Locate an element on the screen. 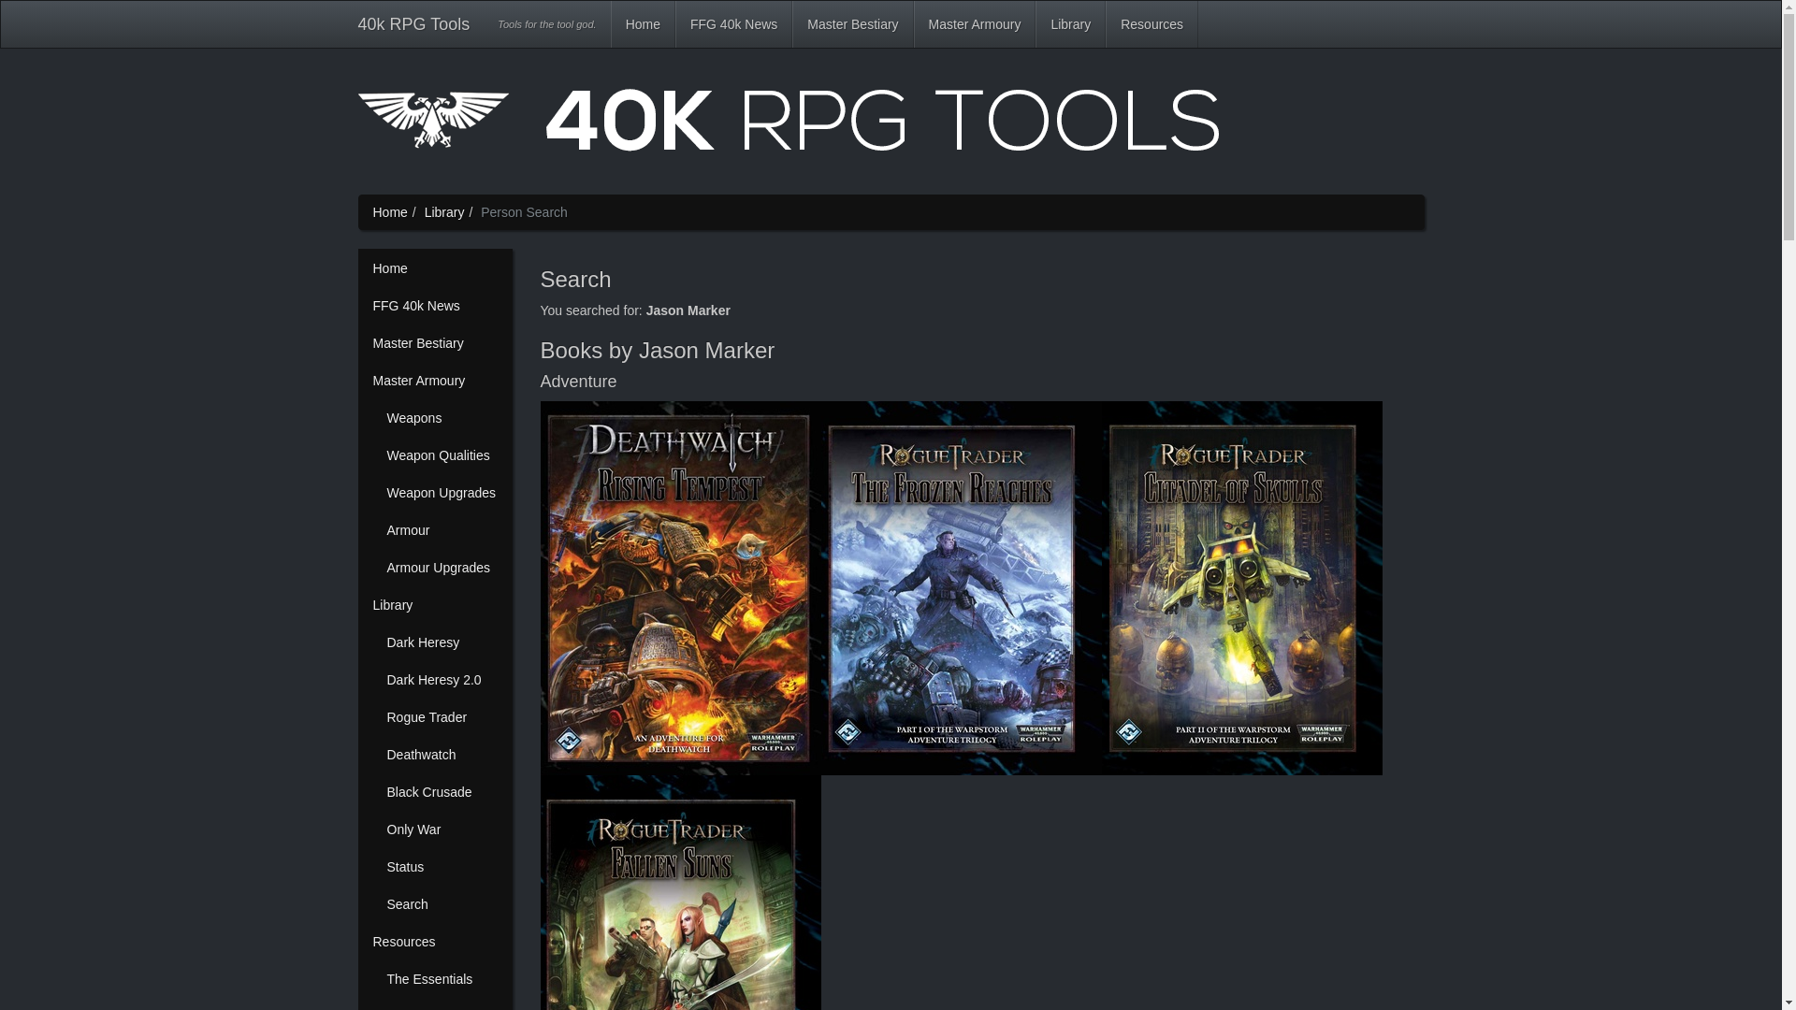 Image resolution: width=1796 pixels, height=1010 pixels. Only War is located at coordinates (442, 830).